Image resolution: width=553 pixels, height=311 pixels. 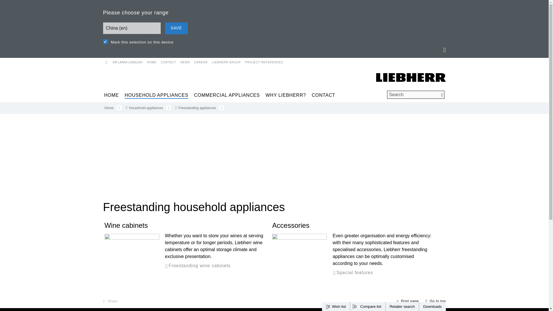 What do you see at coordinates (176, 28) in the screenshot?
I see `SAVE` at bounding box center [176, 28].